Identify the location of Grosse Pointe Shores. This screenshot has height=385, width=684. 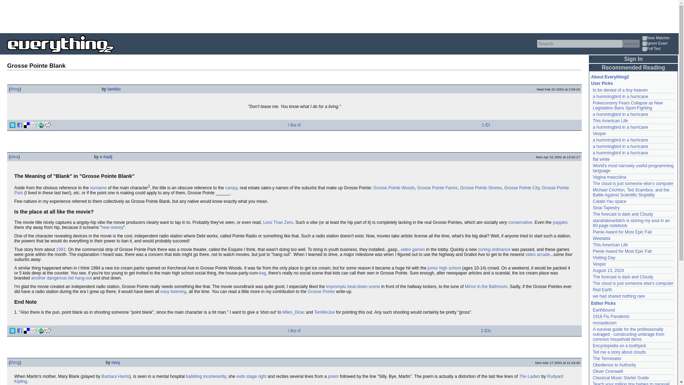
(480, 188).